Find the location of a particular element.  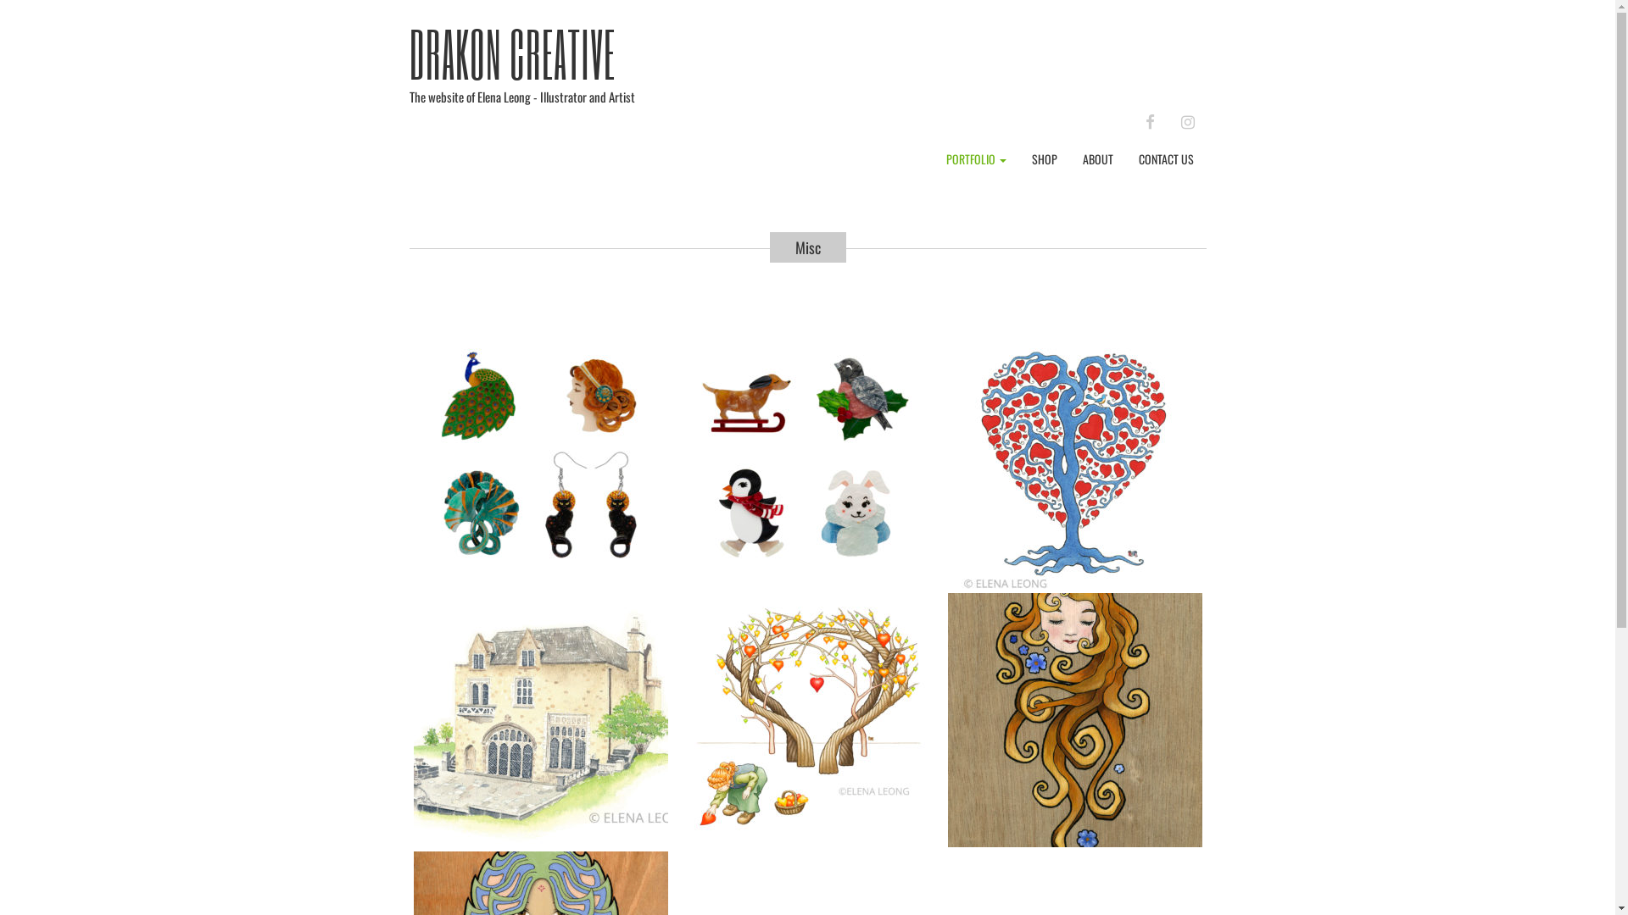

SHOP is located at coordinates (1045, 159).